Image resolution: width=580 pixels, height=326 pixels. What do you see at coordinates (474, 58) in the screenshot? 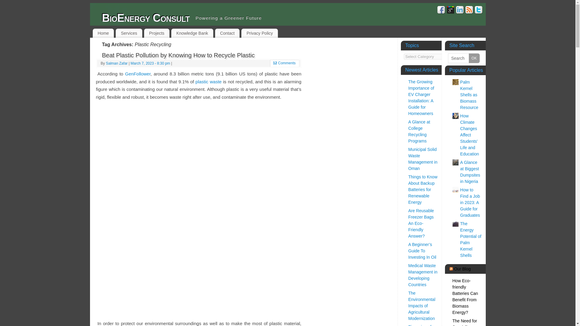
I see `OK` at bounding box center [474, 58].